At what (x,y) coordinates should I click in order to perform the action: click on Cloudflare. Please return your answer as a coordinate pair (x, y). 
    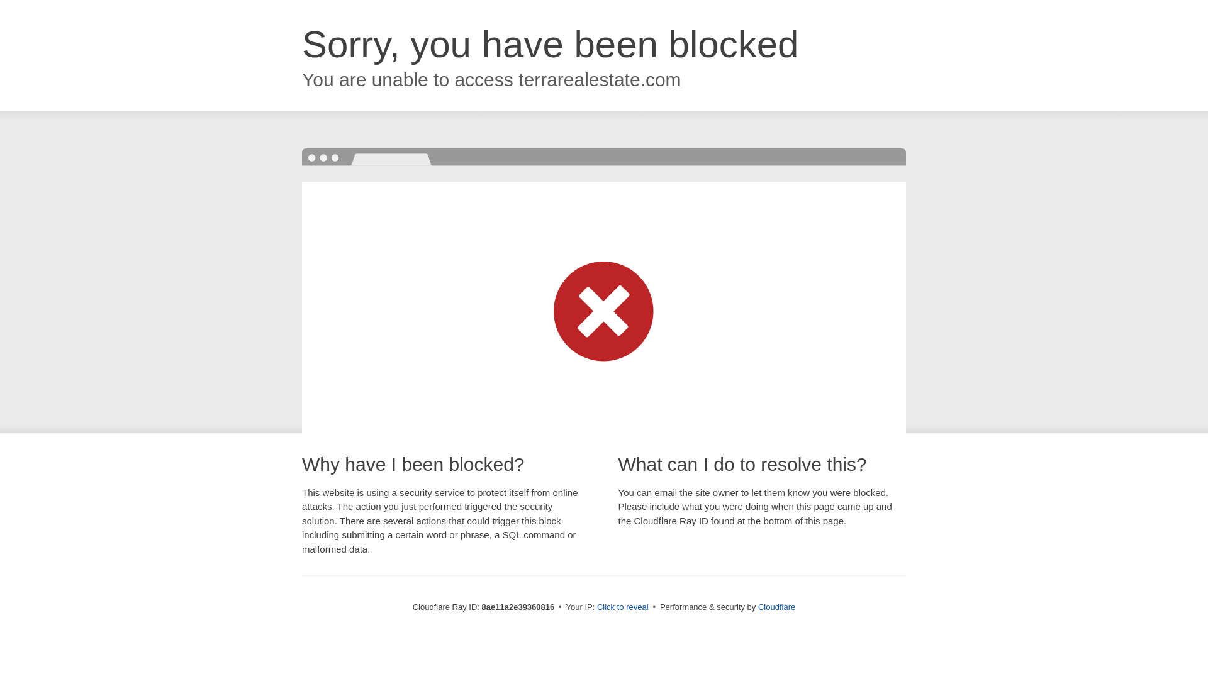
    Looking at the image, I should click on (776, 607).